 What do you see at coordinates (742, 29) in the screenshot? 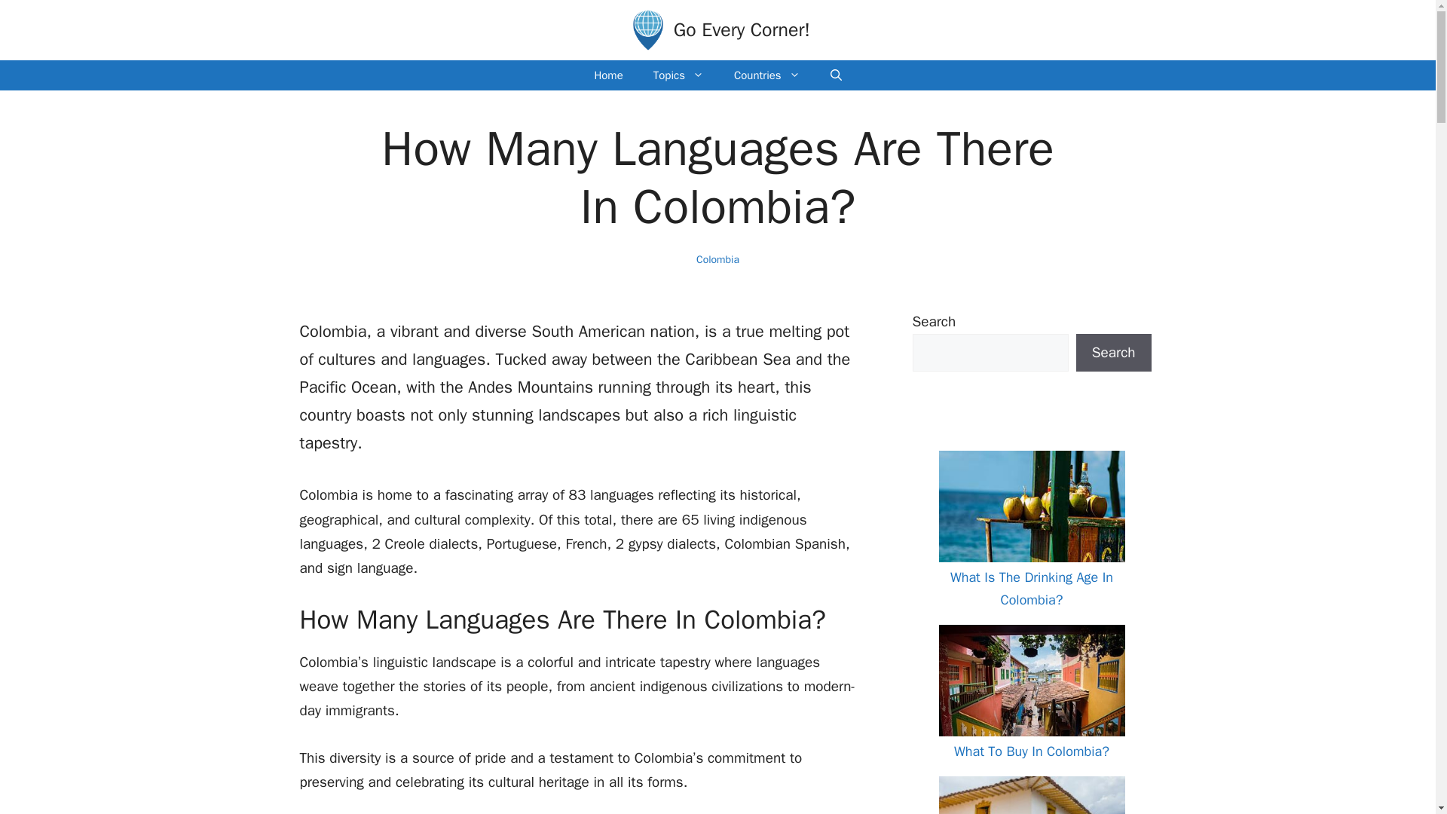
I see `Go Every Corner!` at bounding box center [742, 29].